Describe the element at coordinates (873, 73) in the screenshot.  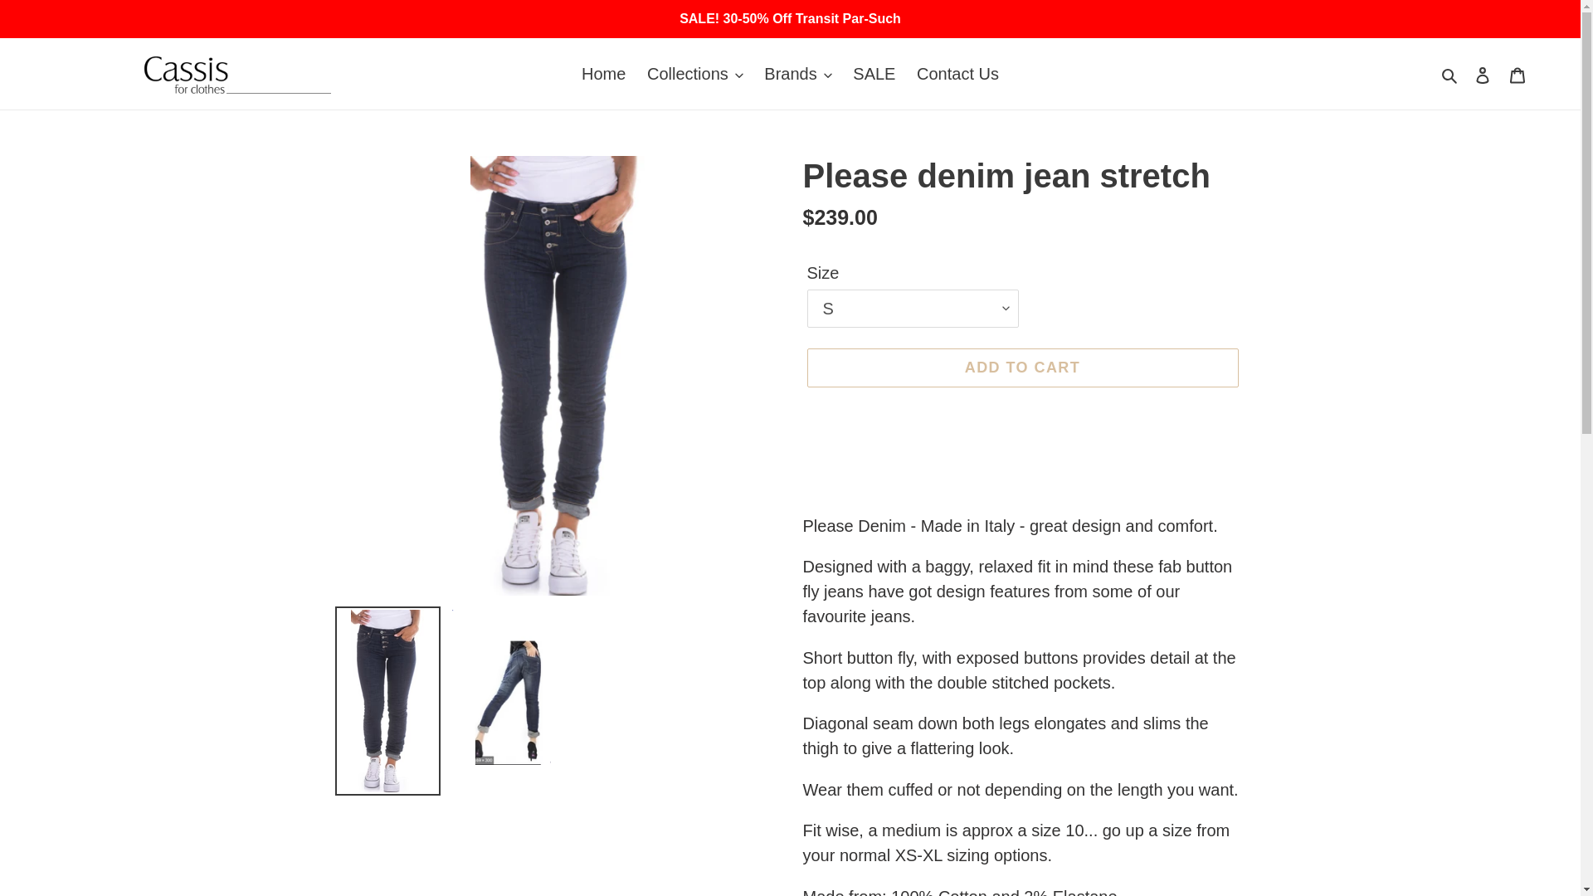
I see `SALE` at that location.